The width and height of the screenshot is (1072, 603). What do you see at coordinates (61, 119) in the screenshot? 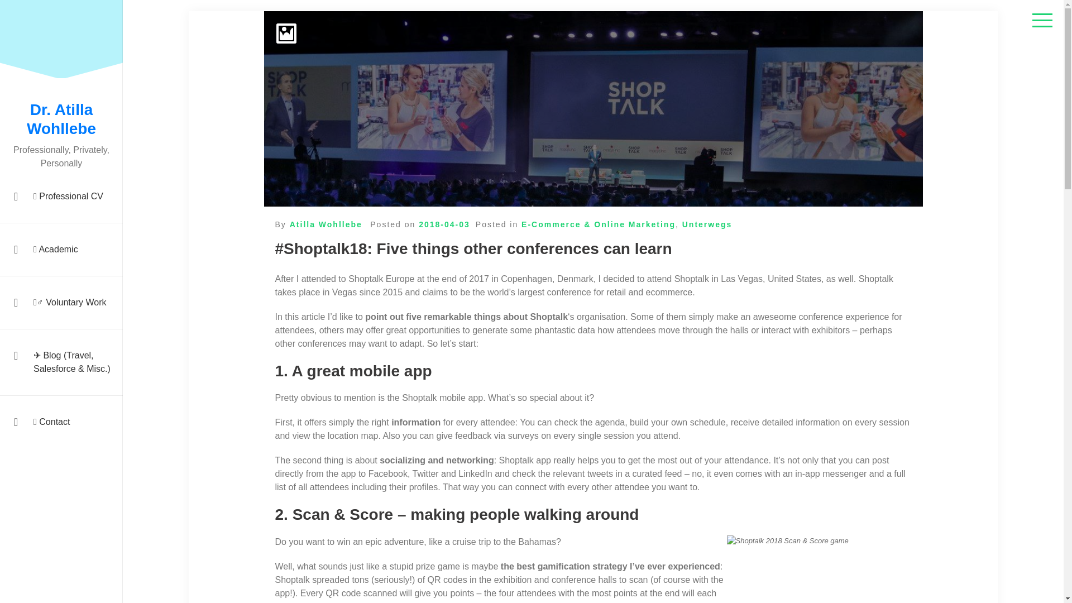
I see `Dr. Atilla Wohllebe` at bounding box center [61, 119].